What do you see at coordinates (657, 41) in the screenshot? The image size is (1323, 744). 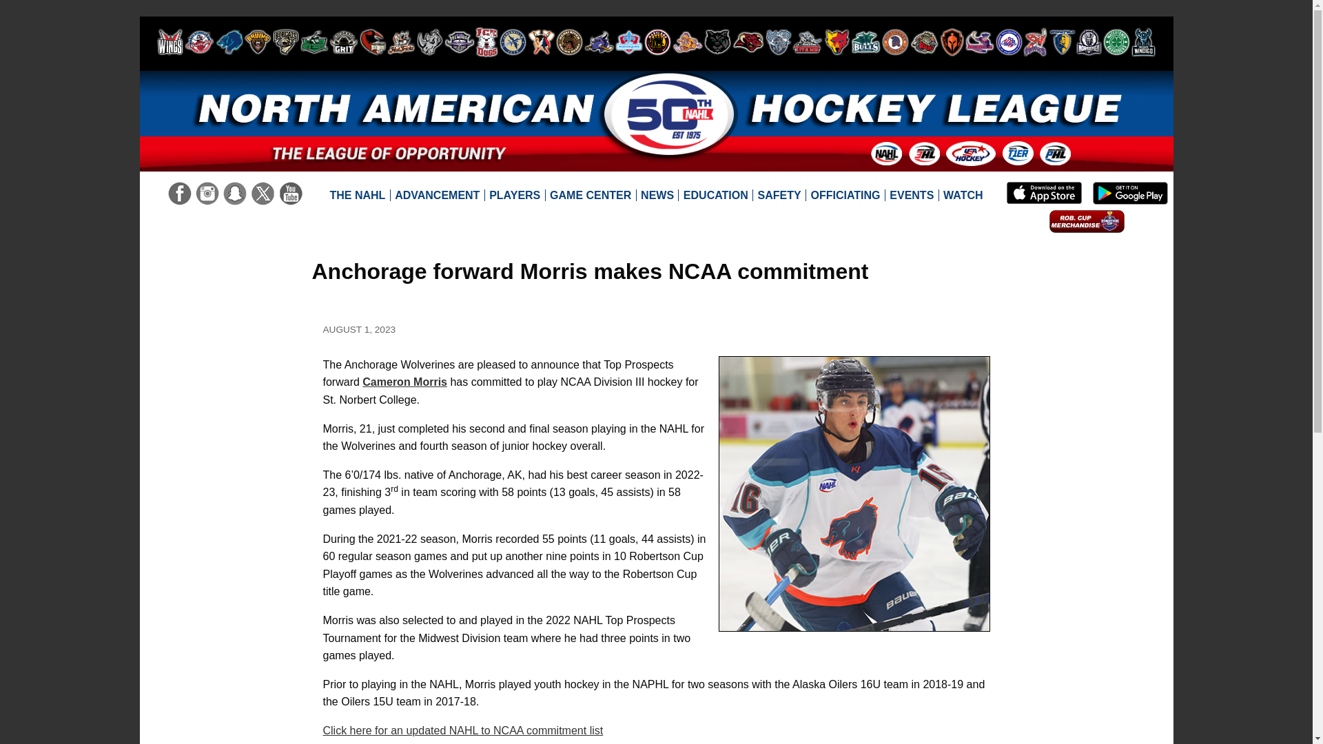 I see `Maryland Black Bears` at bounding box center [657, 41].